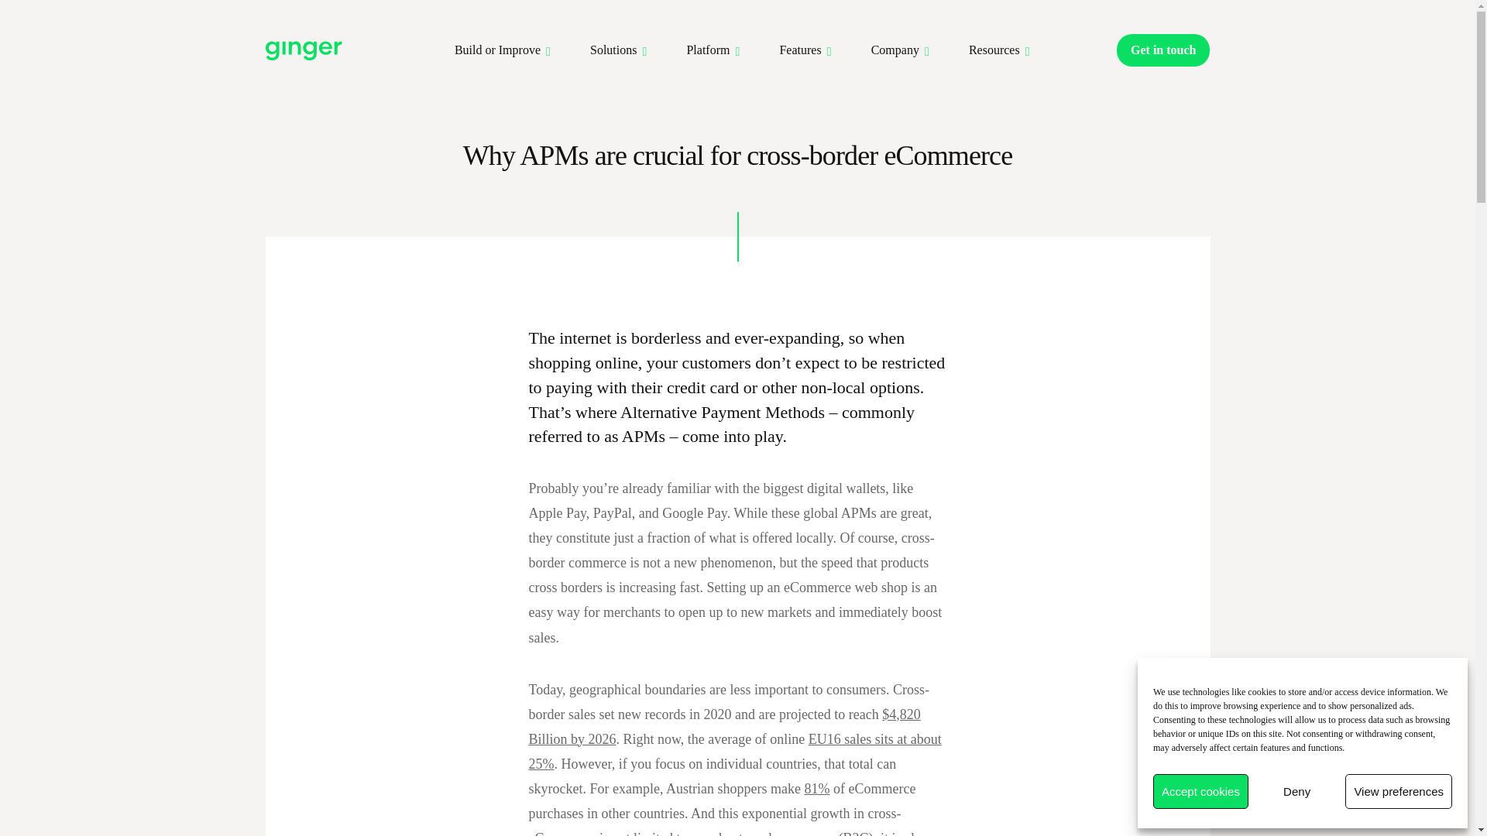 The width and height of the screenshot is (1487, 836). What do you see at coordinates (1399, 791) in the screenshot?
I see `View preferences` at bounding box center [1399, 791].